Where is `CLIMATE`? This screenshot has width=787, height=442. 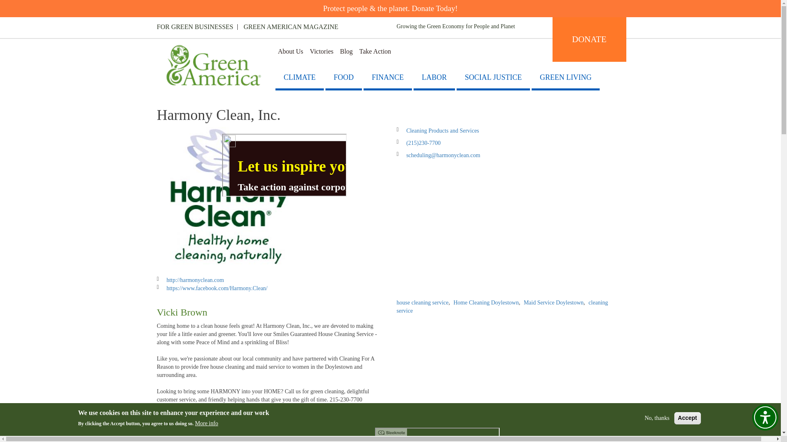
CLIMATE is located at coordinates (299, 79).